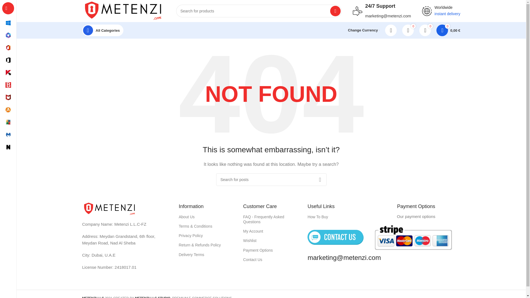  I want to click on All Categories, so click(103, 30).